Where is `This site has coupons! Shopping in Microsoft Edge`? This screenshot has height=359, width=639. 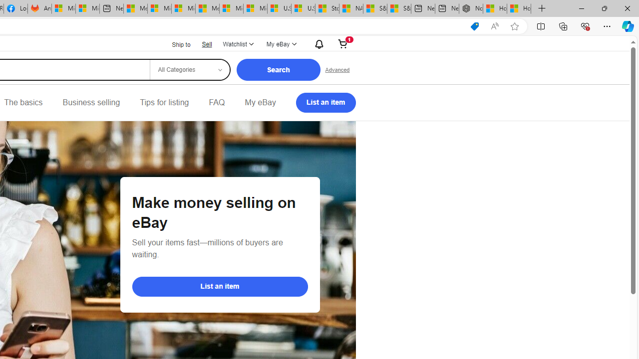 This site has coupons! Shopping in Microsoft Edge is located at coordinates (474, 26).